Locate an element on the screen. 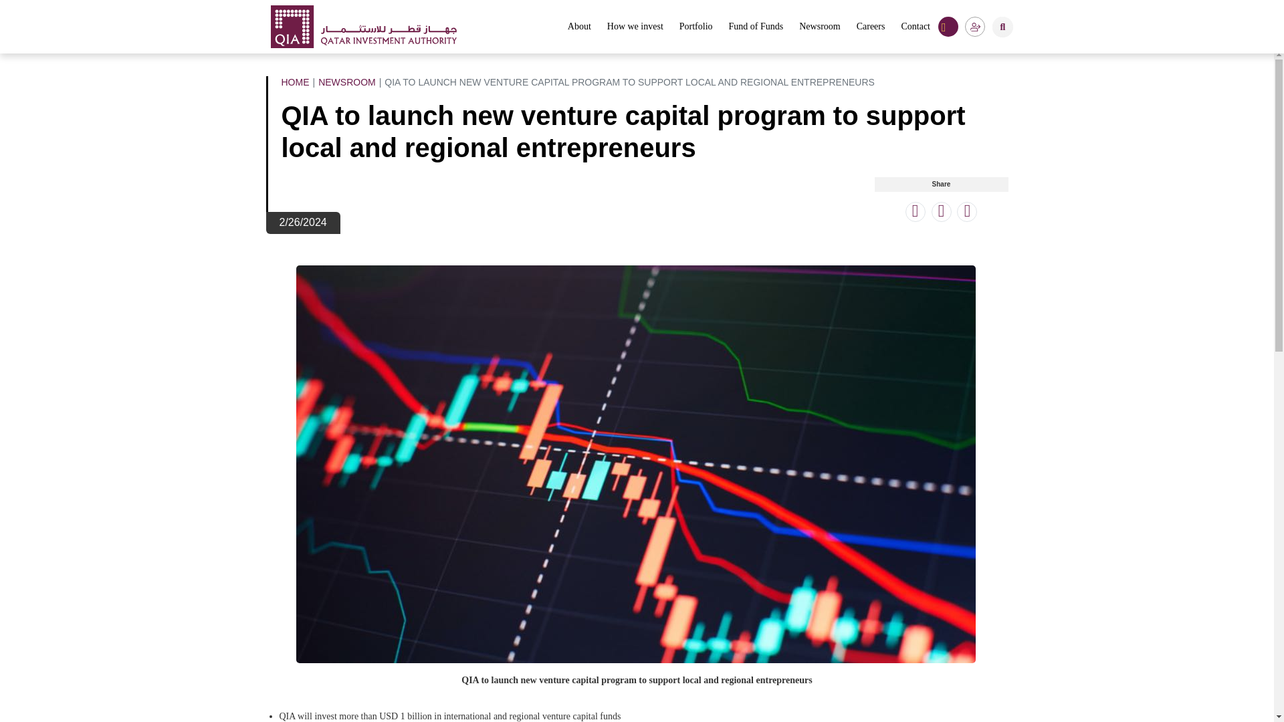  How we invest is located at coordinates (635, 27).